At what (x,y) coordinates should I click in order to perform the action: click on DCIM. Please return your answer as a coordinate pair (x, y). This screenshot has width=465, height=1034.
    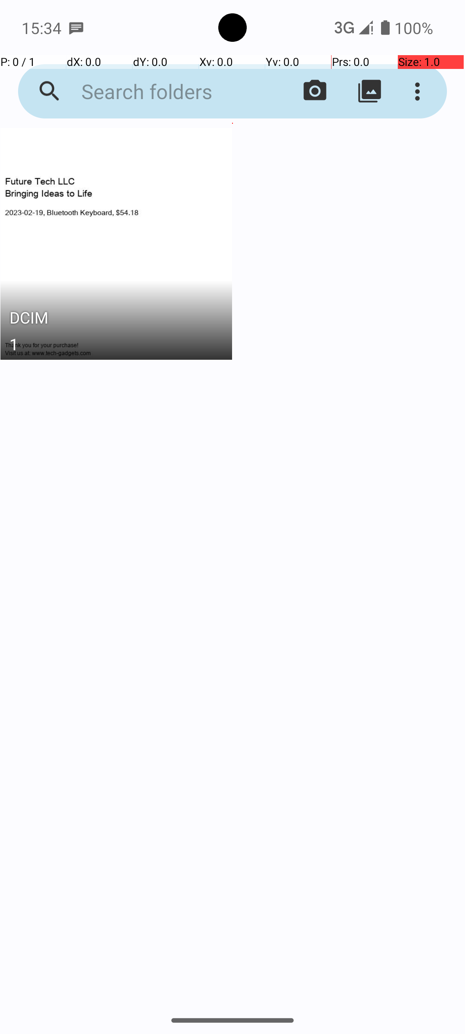
    Looking at the image, I should click on (116, 320).